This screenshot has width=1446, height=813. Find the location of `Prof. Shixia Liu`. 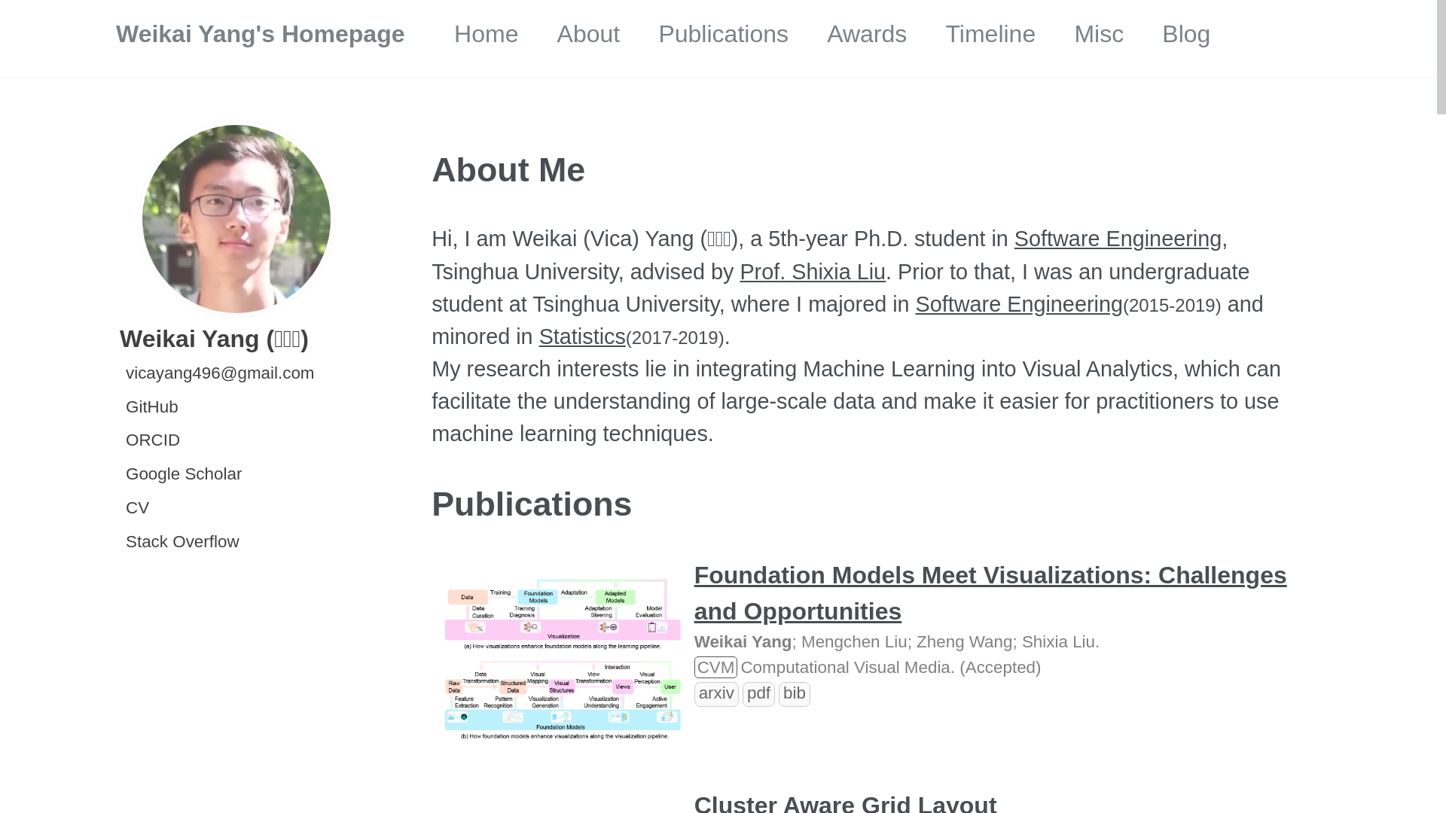

Prof. Shixia Liu is located at coordinates (813, 271).